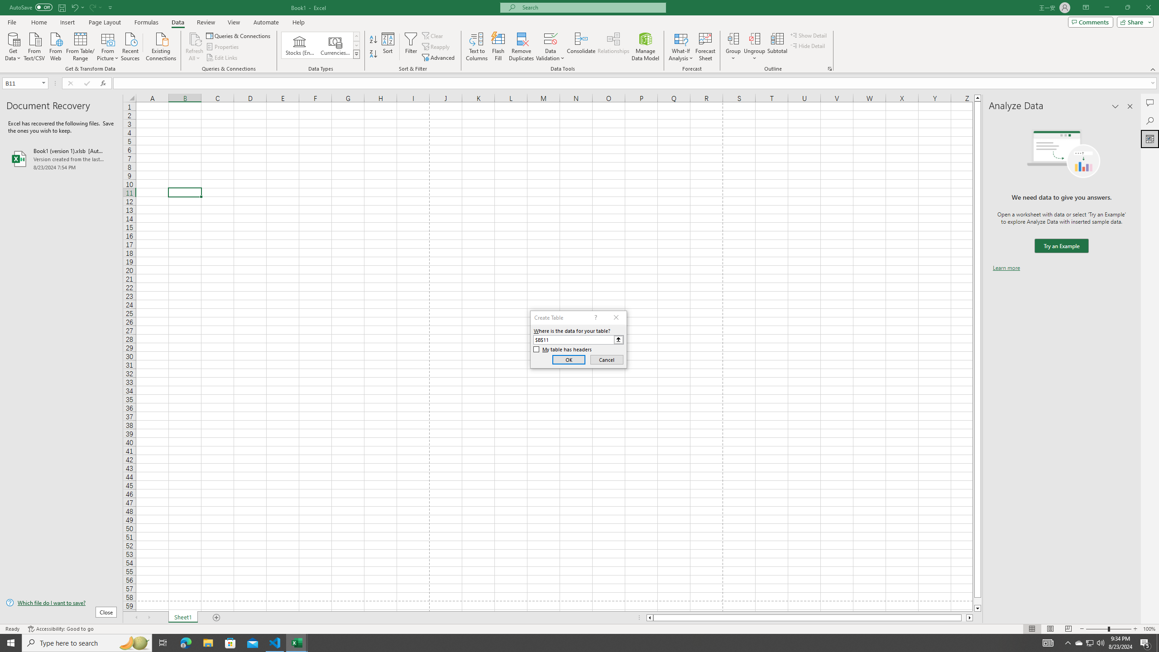 The image size is (1159, 652). I want to click on Remove Duplicates, so click(522, 47).